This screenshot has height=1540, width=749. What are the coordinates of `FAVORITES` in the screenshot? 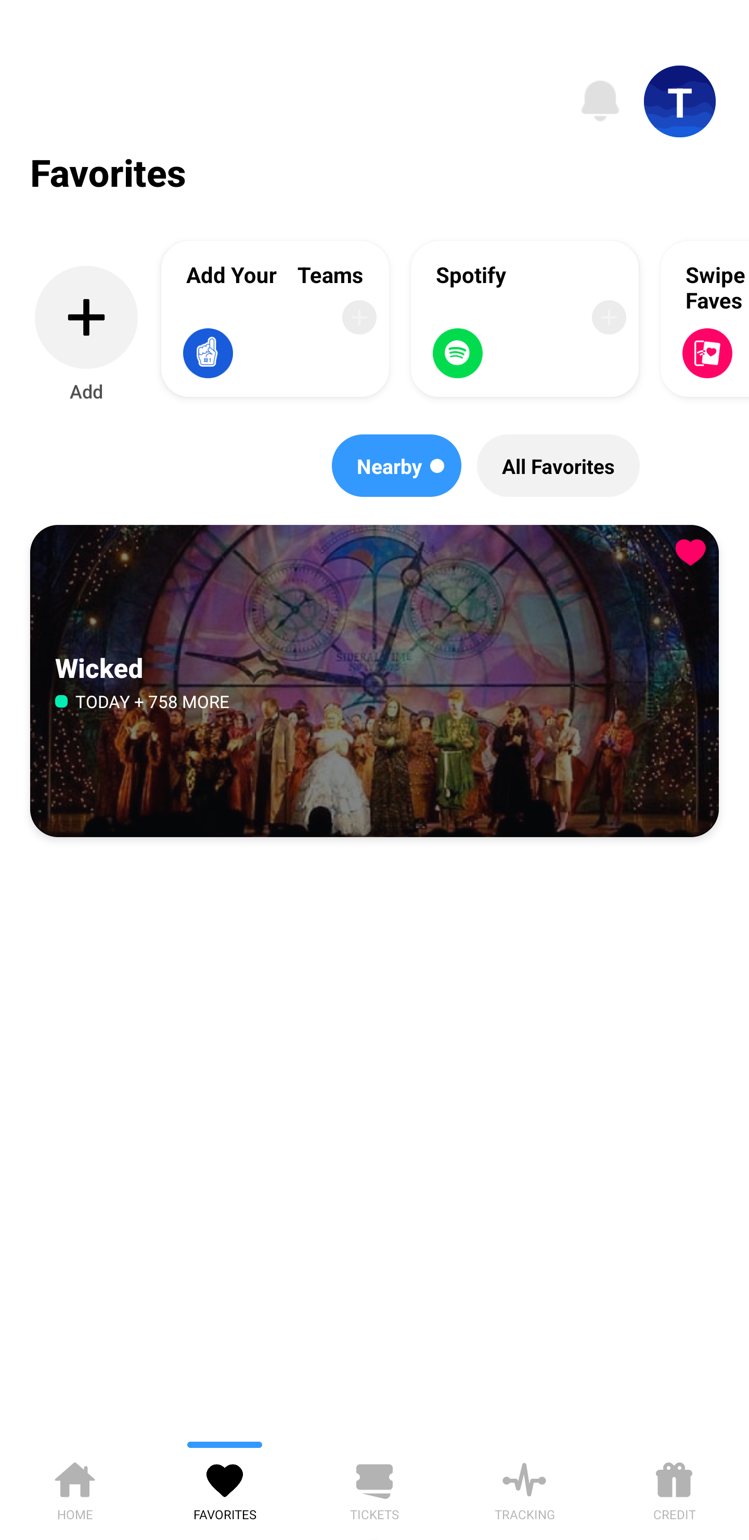 It's located at (225, 1488).